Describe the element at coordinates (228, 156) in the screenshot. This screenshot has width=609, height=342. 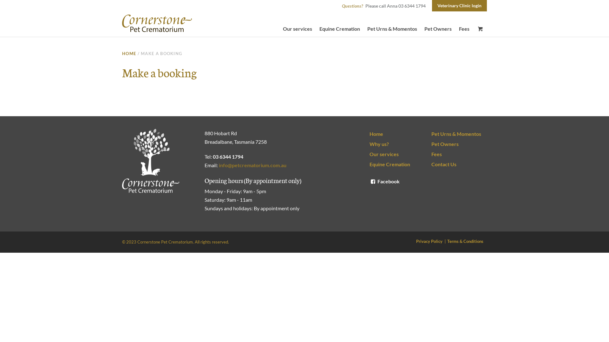
I see `03 6344 1794` at that location.